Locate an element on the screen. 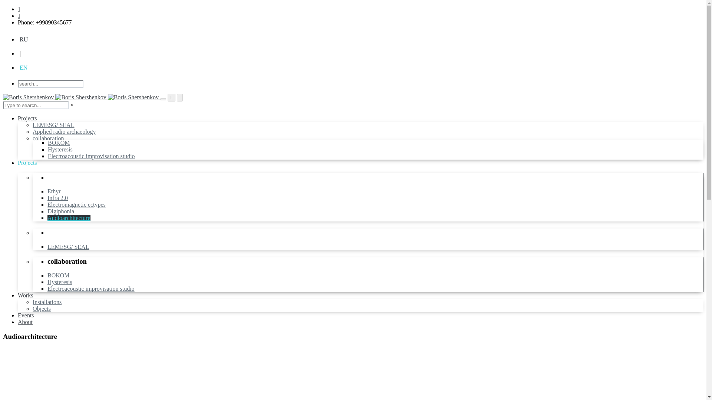 The image size is (712, 400). Applied radio archaeology is located at coordinates (65, 131).